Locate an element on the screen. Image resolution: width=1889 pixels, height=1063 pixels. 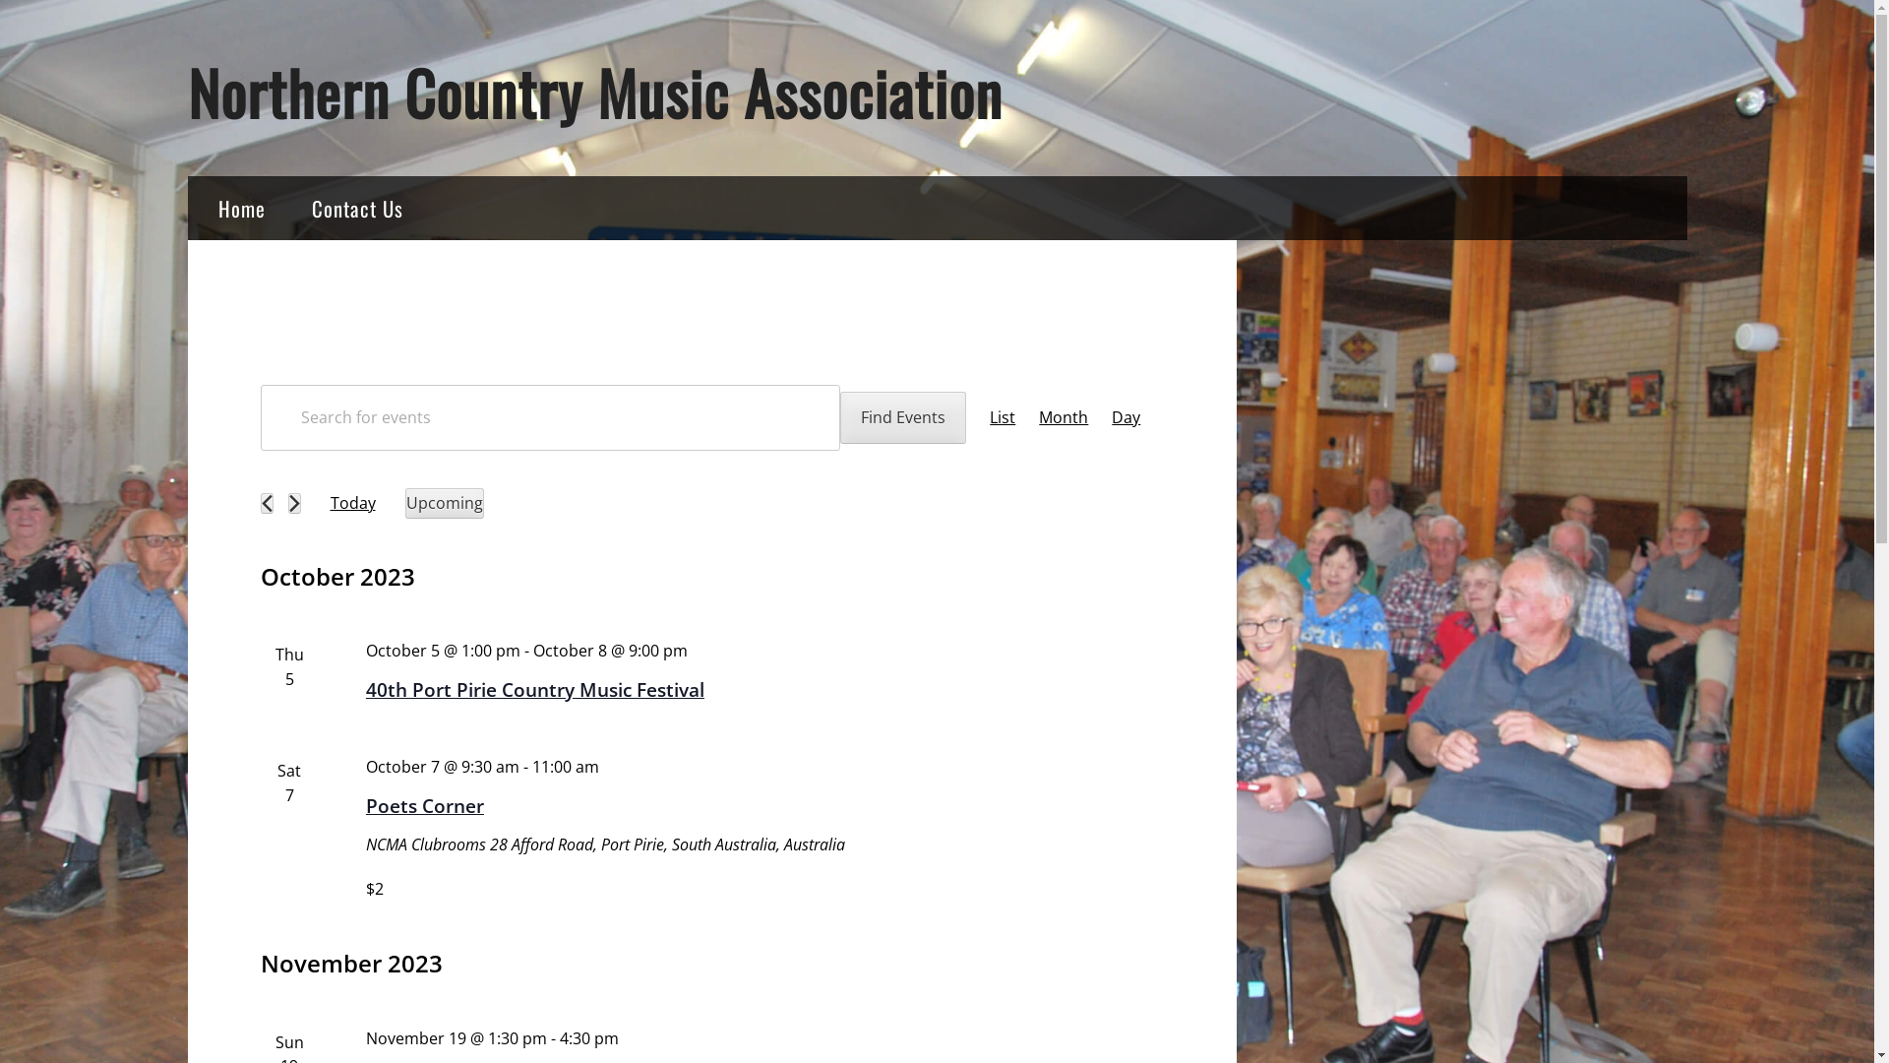
Home is located at coordinates (241, 209).